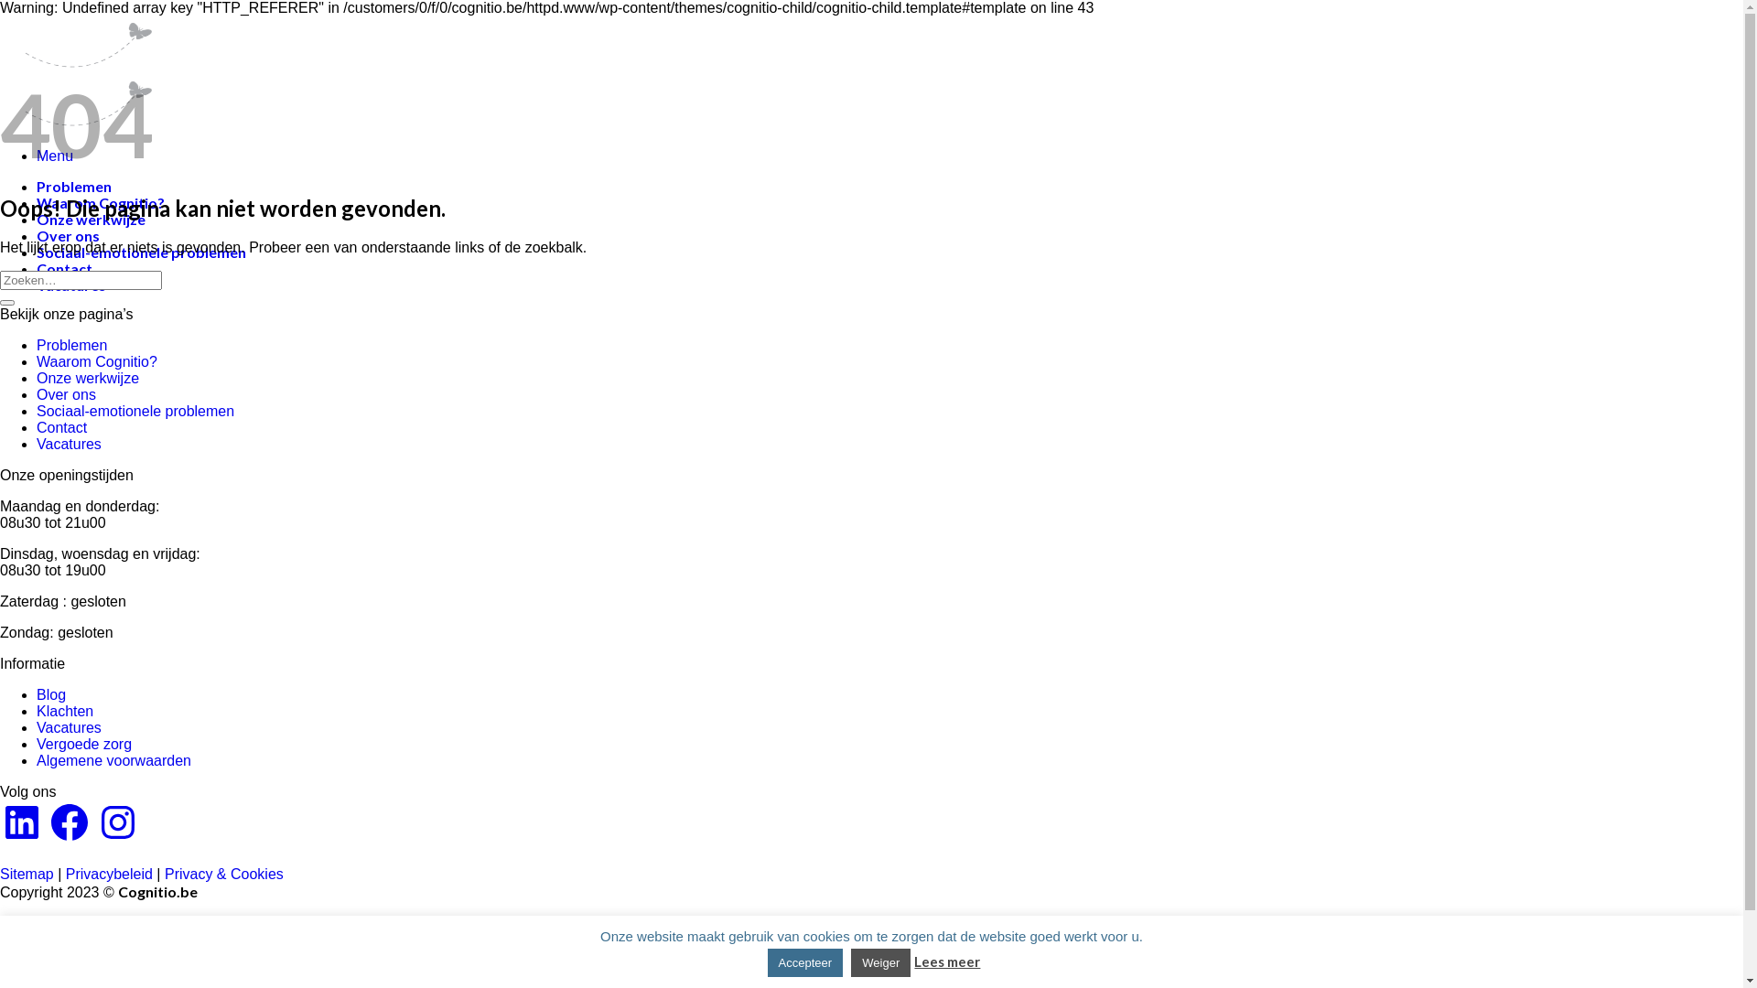 The height and width of the screenshot is (988, 1757). What do you see at coordinates (88, 379) in the screenshot?
I see `Onze werkwijze` at bounding box center [88, 379].